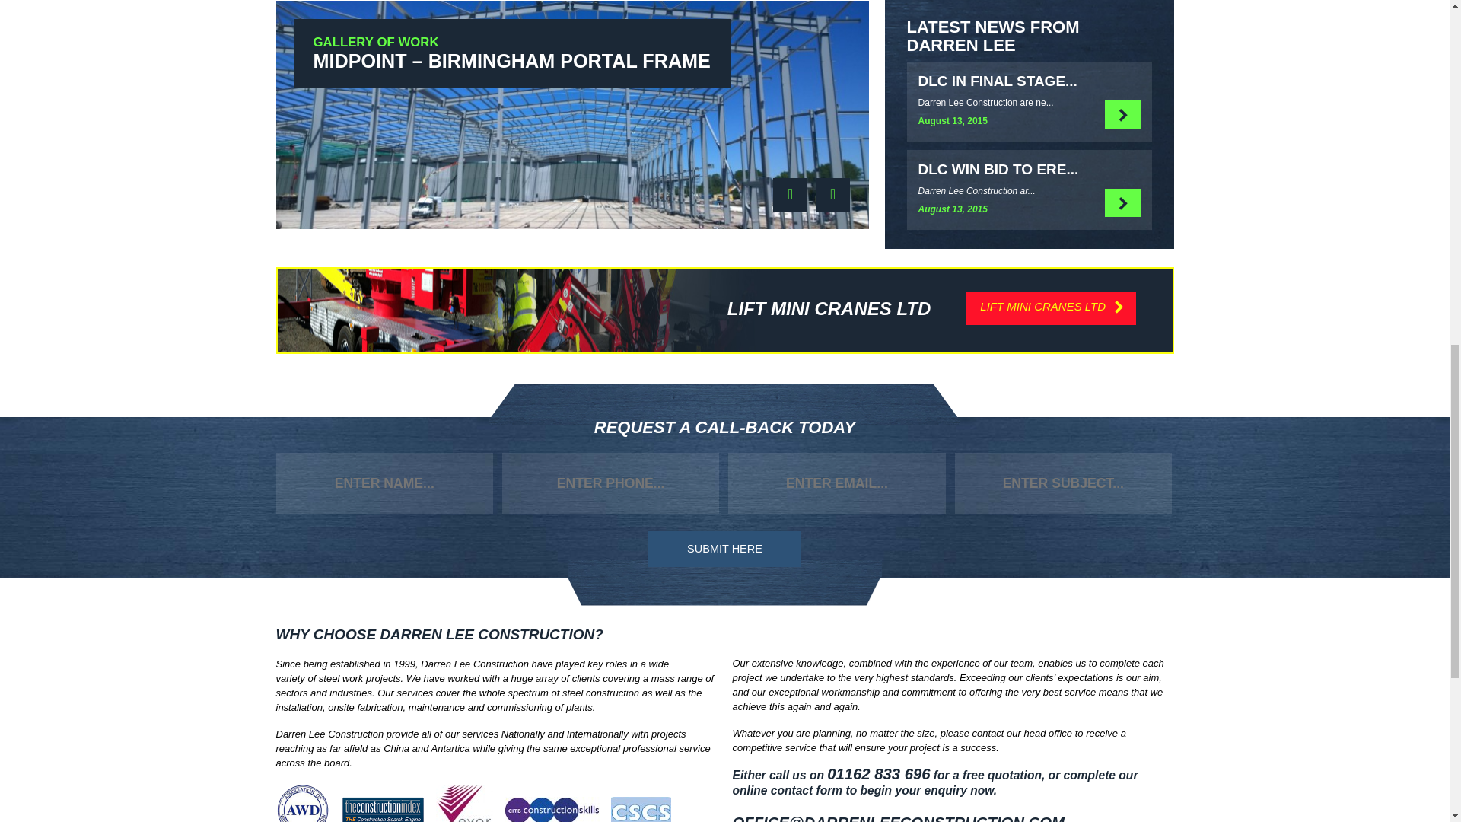  Describe the element at coordinates (832, 195) in the screenshot. I see `Next` at that location.